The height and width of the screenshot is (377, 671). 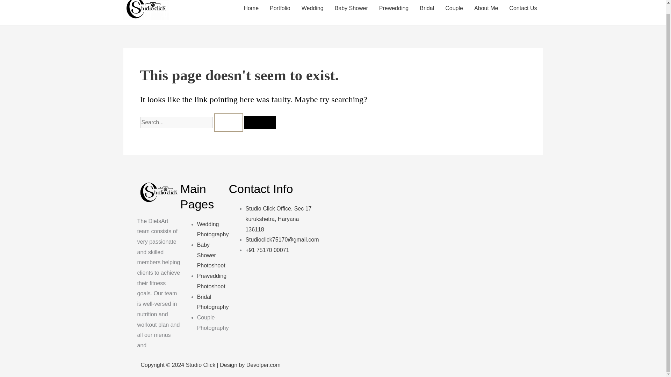 What do you see at coordinates (394, 11) in the screenshot?
I see `Prewedding` at bounding box center [394, 11].